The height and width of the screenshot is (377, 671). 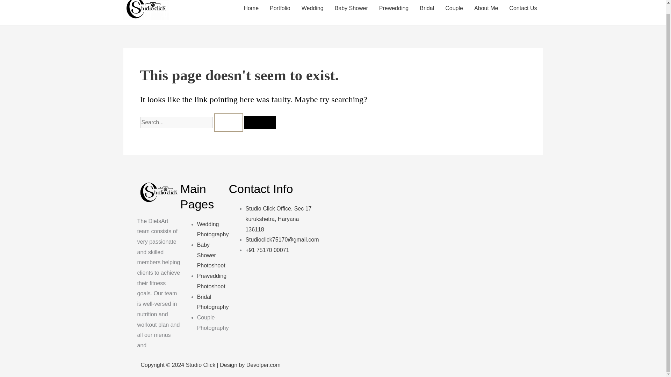 What do you see at coordinates (394, 11) in the screenshot?
I see `Prewedding` at bounding box center [394, 11].